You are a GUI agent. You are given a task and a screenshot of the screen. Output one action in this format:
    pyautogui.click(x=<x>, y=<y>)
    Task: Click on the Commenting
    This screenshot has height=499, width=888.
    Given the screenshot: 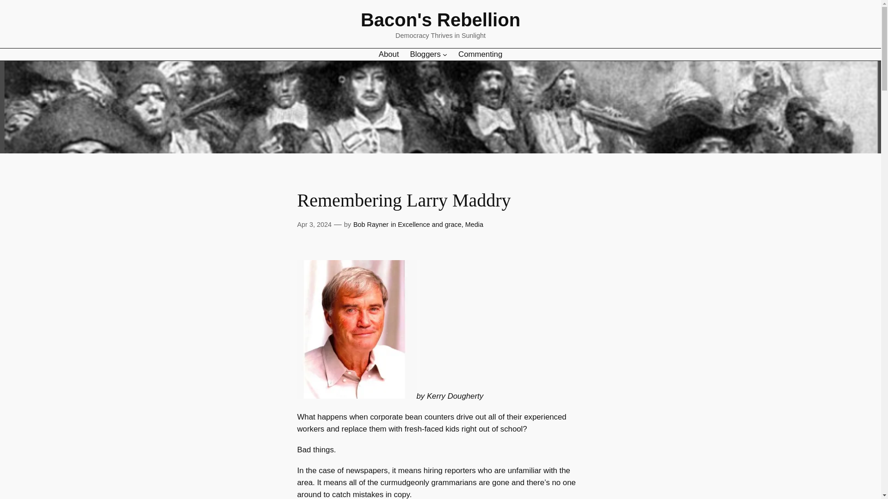 What is the action you would take?
    pyautogui.click(x=480, y=54)
    